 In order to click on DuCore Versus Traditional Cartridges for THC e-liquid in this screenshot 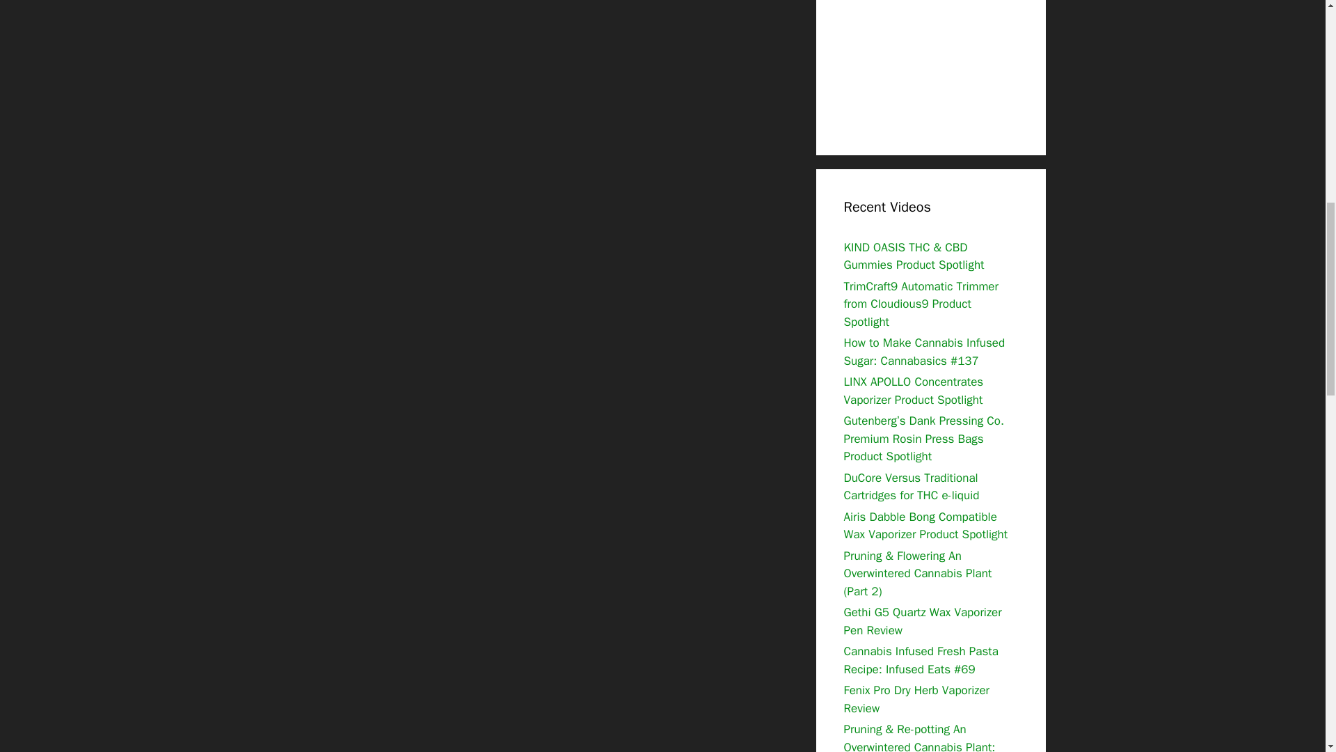, I will do `click(911, 487)`.